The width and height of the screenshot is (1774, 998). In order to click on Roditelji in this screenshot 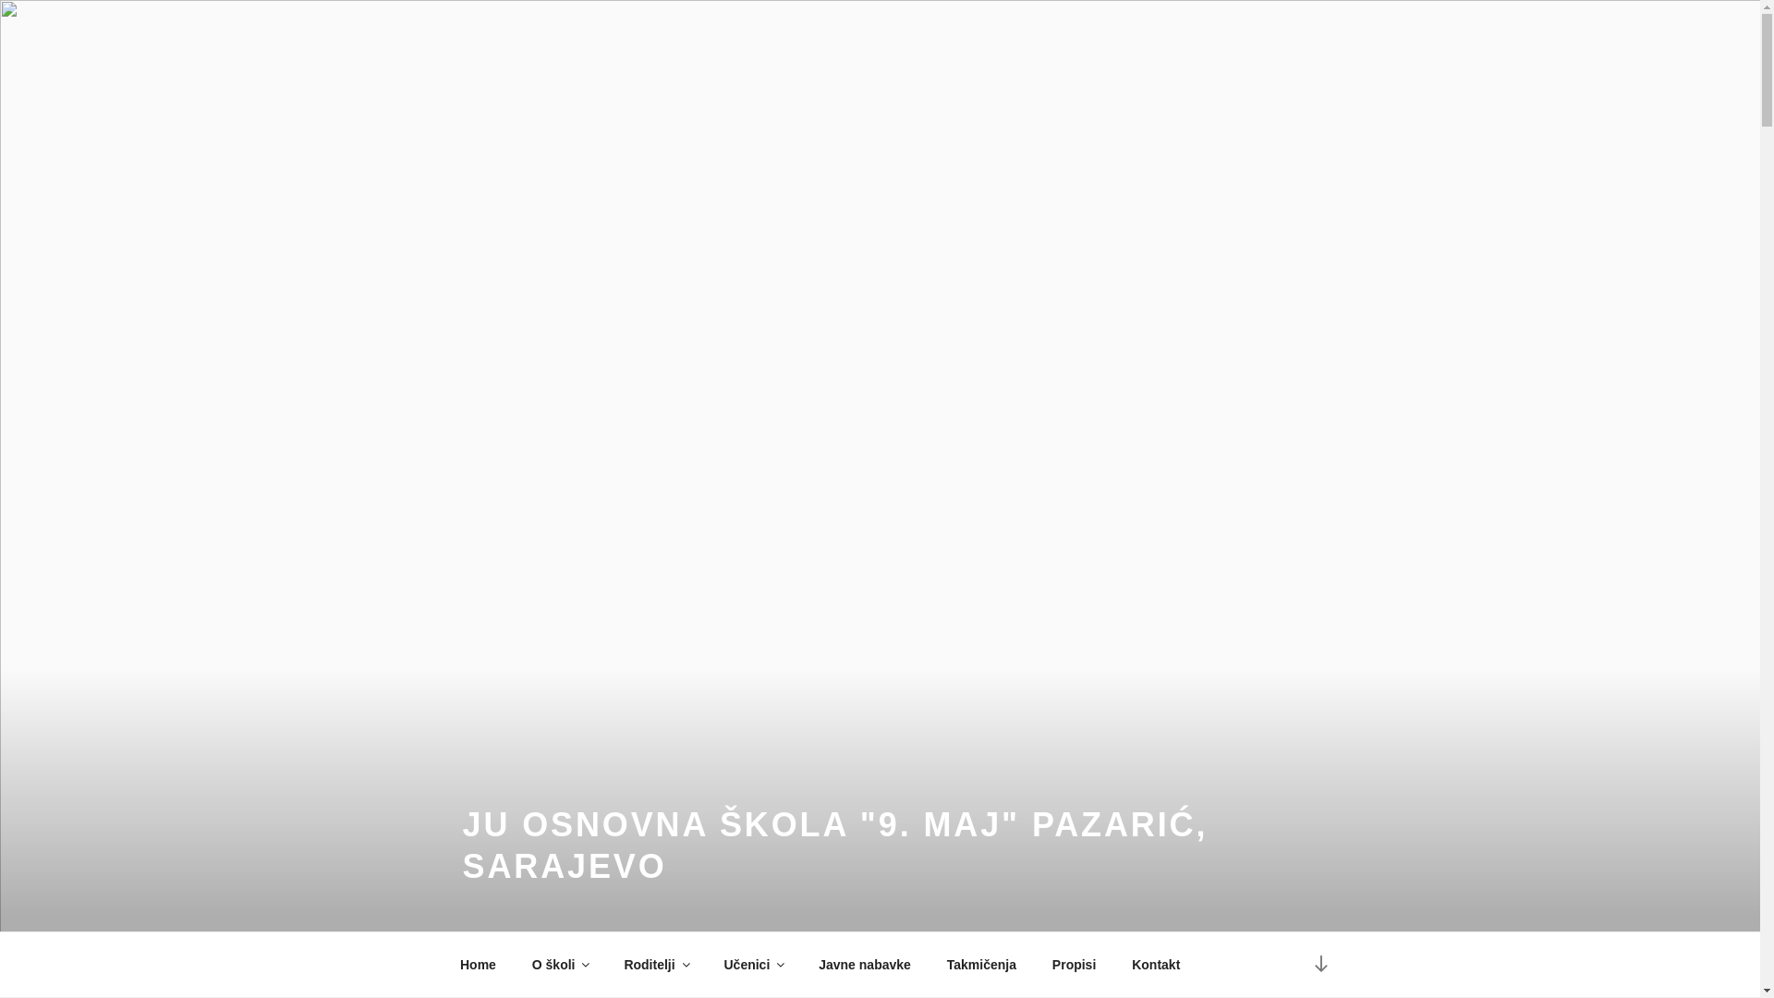, I will do `click(656, 965)`.